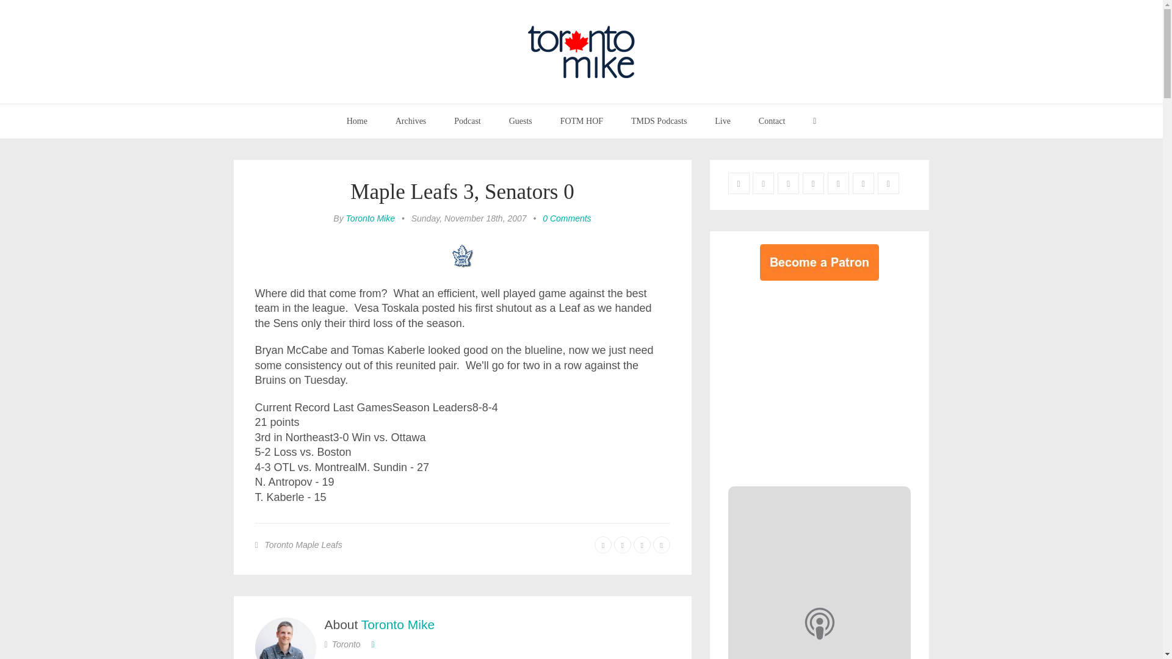 The image size is (1172, 659). Describe the element at coordinates (398, 624) in the screenshot. I see `Toronto Mike` at that location.